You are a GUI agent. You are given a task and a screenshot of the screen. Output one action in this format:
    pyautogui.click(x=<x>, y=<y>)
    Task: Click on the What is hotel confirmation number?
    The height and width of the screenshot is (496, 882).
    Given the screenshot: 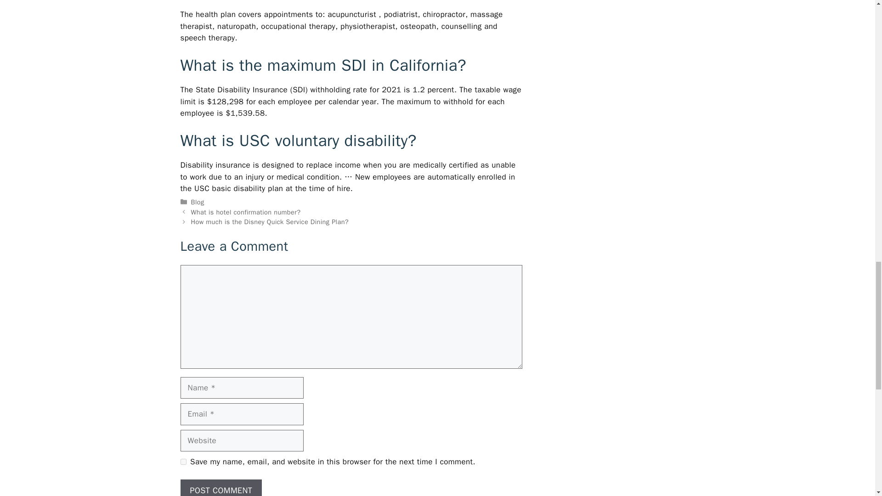 What is the action you would take?
    pyautogui.click(x=246, y=212)
    